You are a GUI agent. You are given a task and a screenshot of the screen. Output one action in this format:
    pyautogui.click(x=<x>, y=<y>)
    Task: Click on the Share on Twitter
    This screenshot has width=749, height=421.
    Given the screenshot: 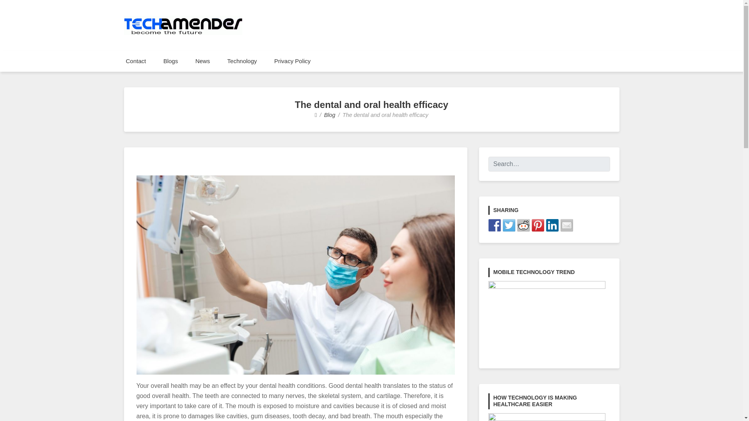 What is the action you would take?
    pyautogui.click(x=509, y=225)
    